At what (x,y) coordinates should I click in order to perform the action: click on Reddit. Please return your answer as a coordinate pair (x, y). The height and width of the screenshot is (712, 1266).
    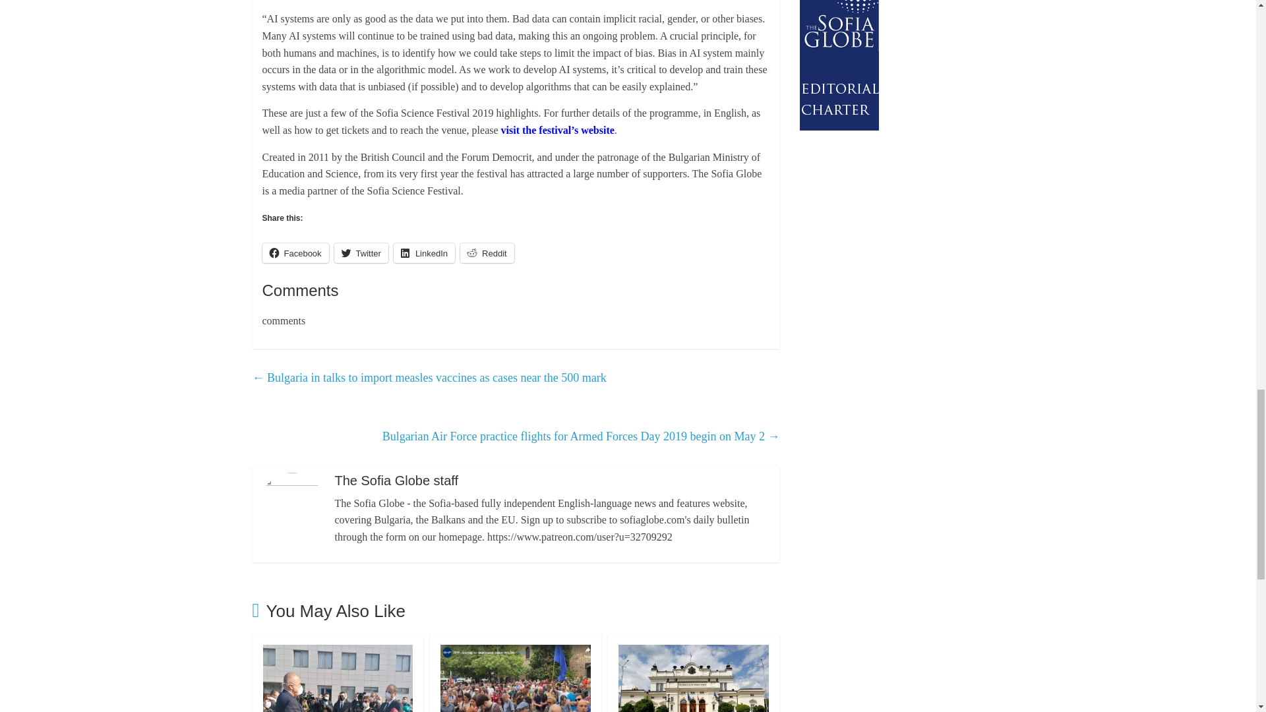
    Looking at the image, I should click on (487, 253).